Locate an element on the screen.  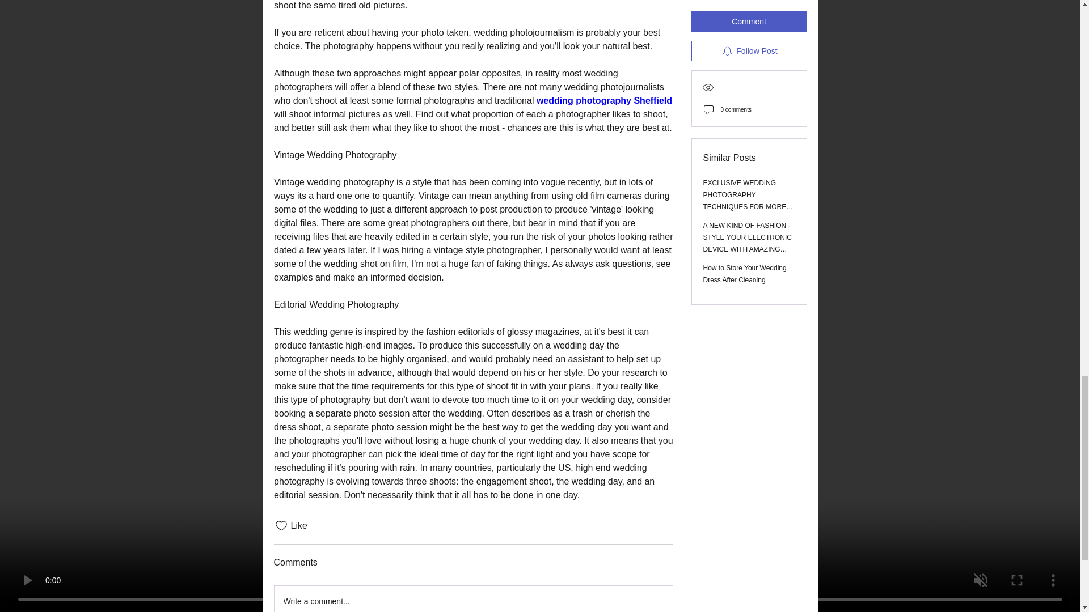
Write a comment... is located at coordinates (473, 598).